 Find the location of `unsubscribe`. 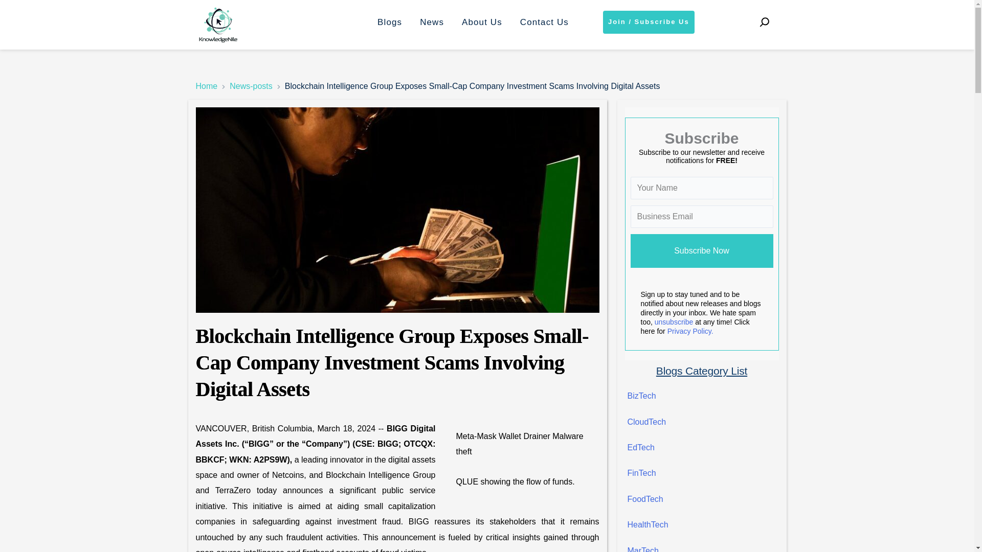

unsubscribe is located at coordinates (674, 322).